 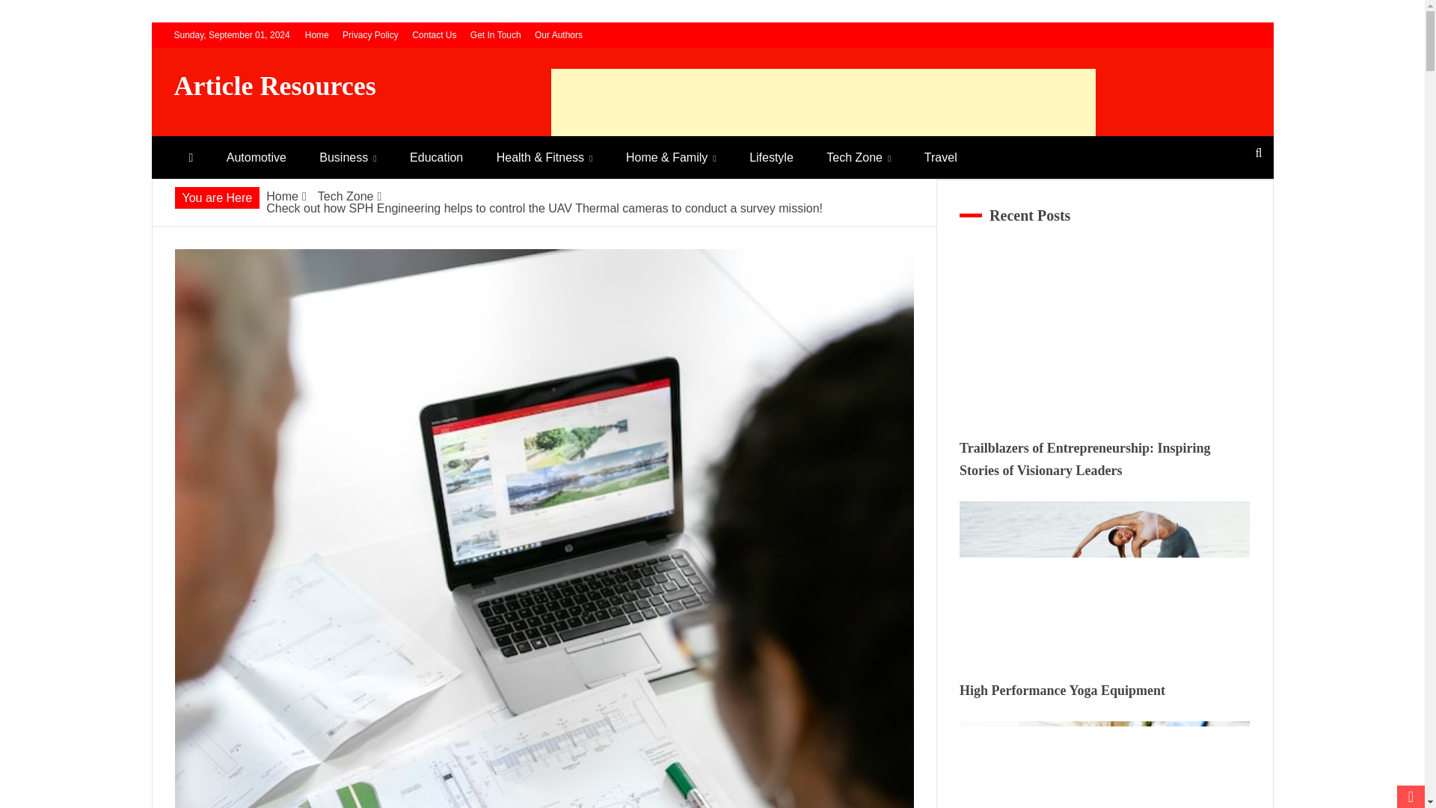 I want to click on Search, so click(x=31, y=13).